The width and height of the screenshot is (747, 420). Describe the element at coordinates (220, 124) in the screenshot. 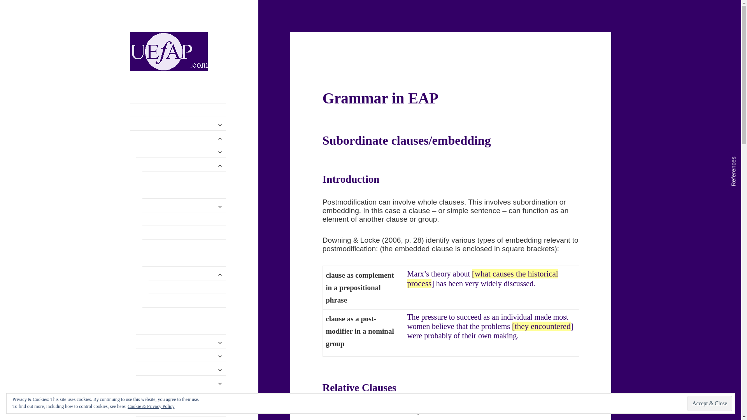

I see `expand child menu` at that location.